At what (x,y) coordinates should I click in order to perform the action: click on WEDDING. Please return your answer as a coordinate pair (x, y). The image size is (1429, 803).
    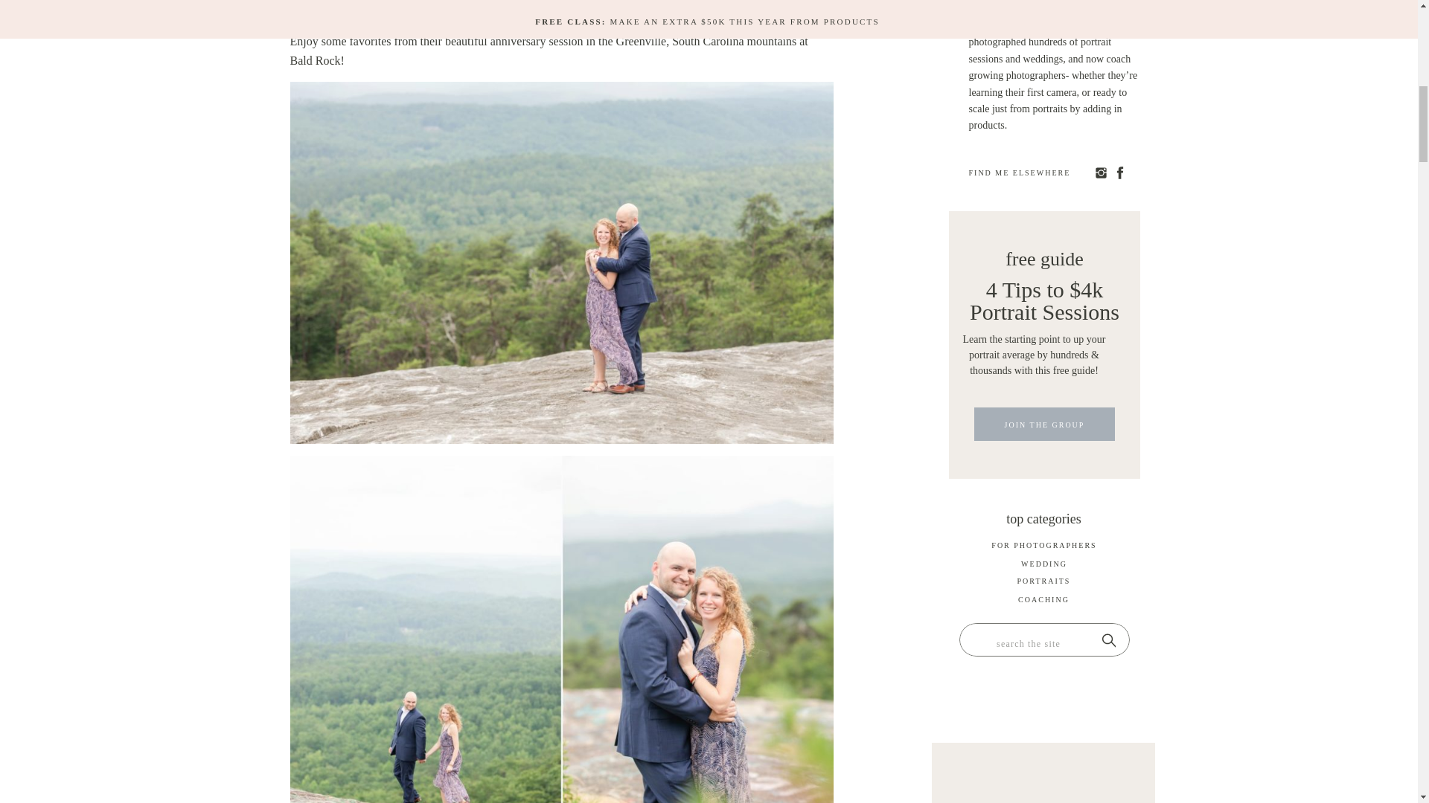
    Looking at the image, I should click on (1044, 567).